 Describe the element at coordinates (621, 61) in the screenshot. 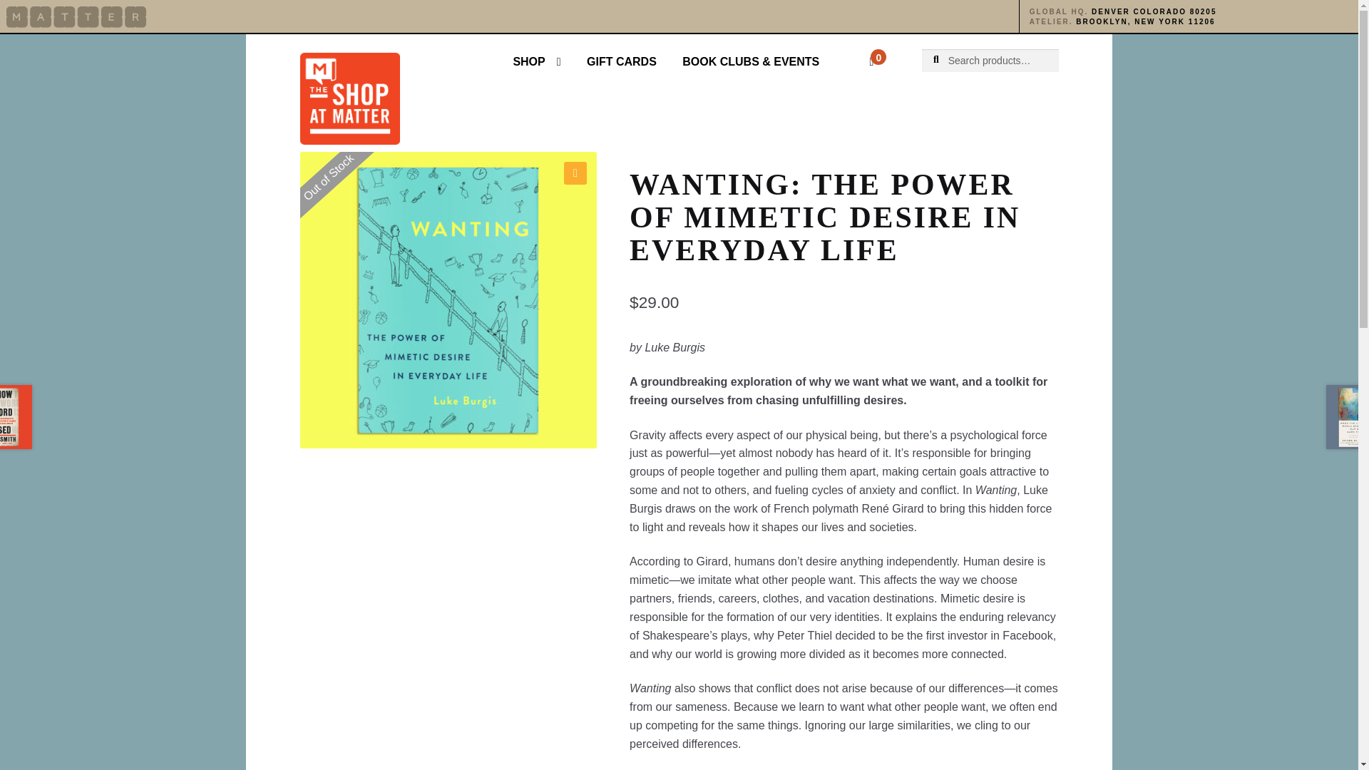

I see `GIFT CARDS` at that location.